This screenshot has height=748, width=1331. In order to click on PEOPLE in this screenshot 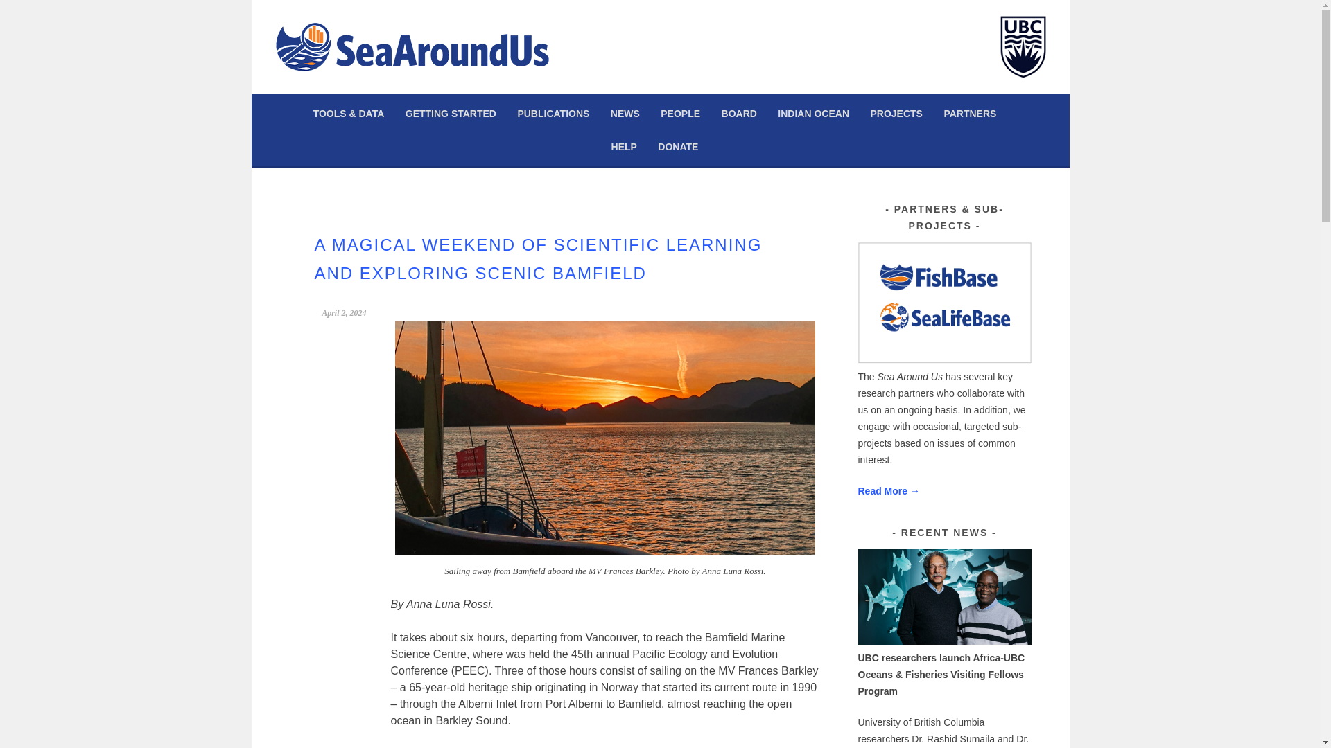, I will do `click(681, 114)`.